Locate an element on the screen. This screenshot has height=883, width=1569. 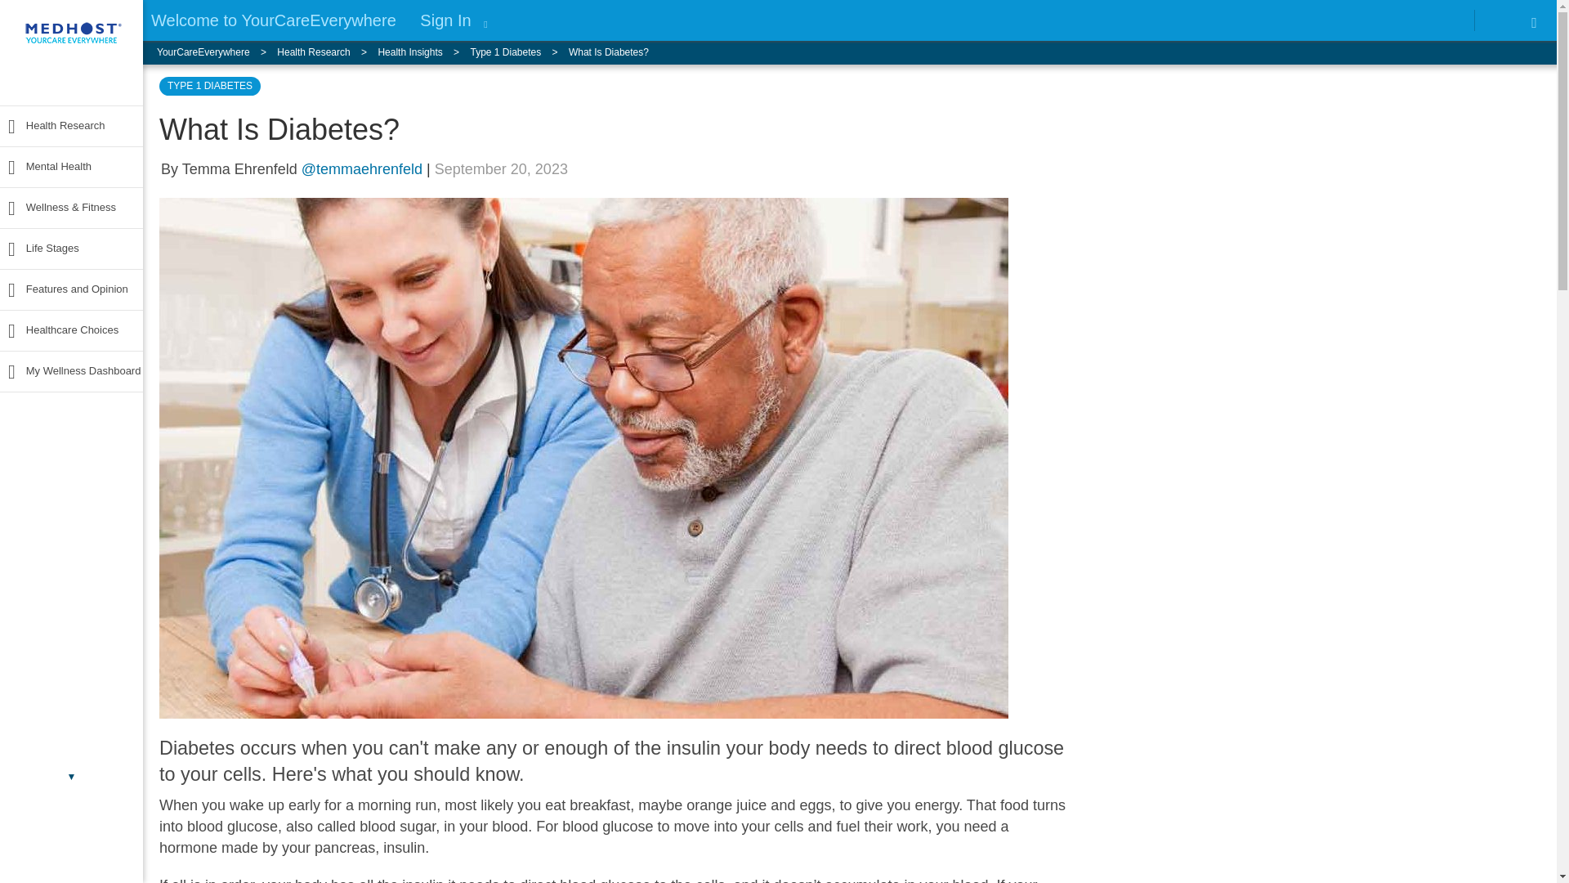
YourCareEverywhere is located at coordinates (217, 52).